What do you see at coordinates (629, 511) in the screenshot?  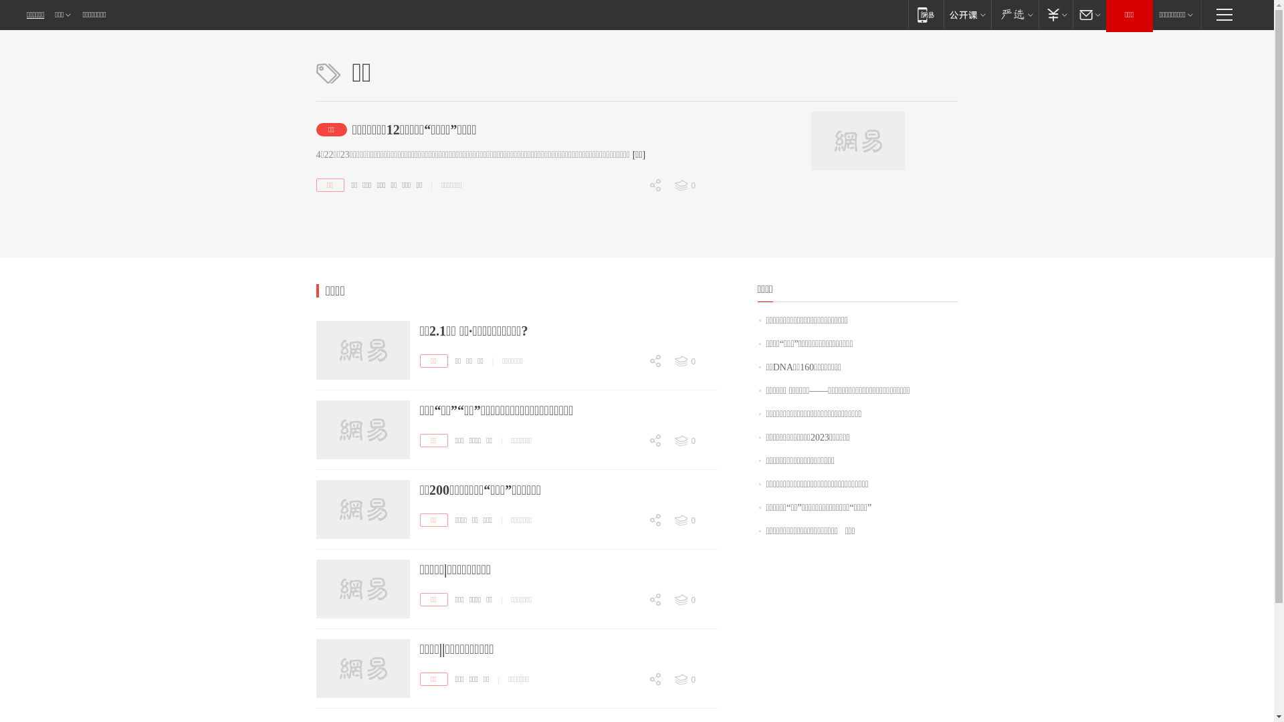 I see `0` at bounding box center [629, 511].